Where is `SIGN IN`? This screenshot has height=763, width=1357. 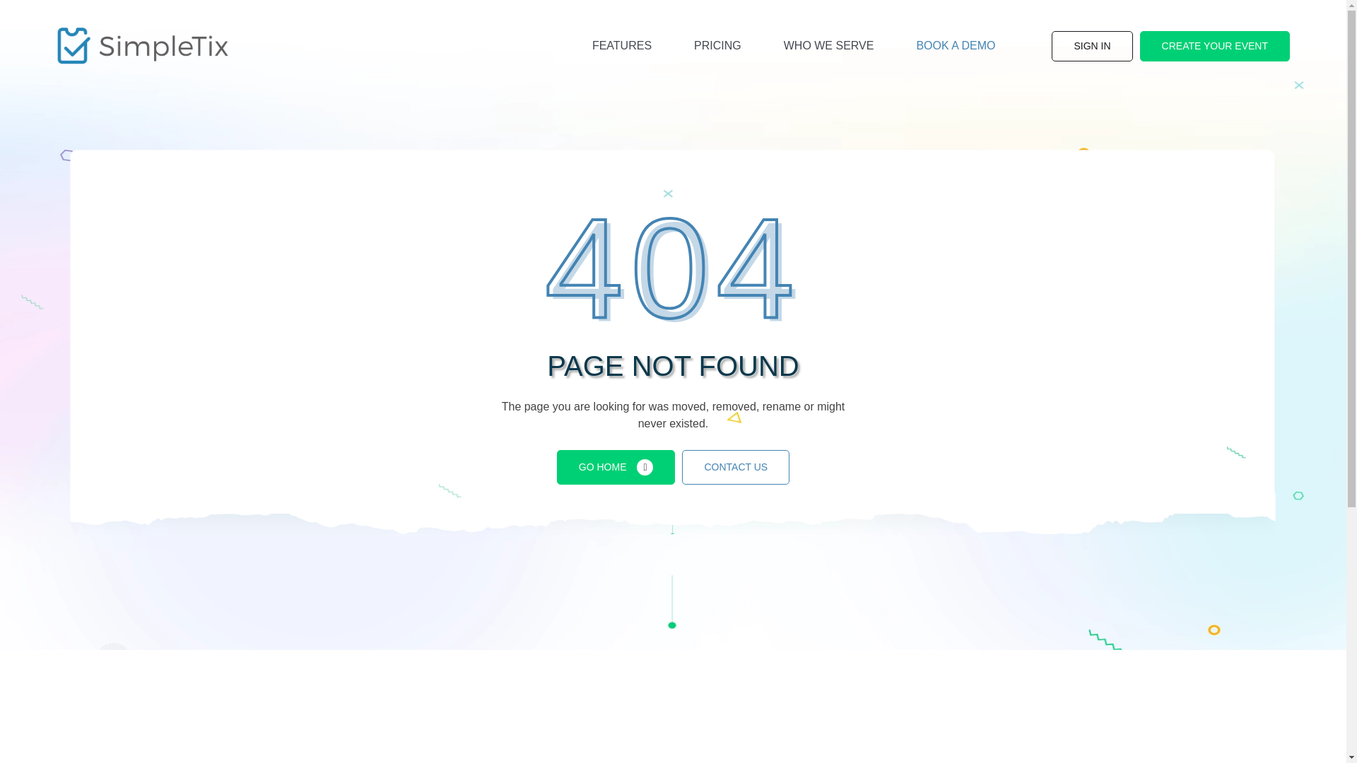 SIGN IN is located at coordinates (1091, 47).